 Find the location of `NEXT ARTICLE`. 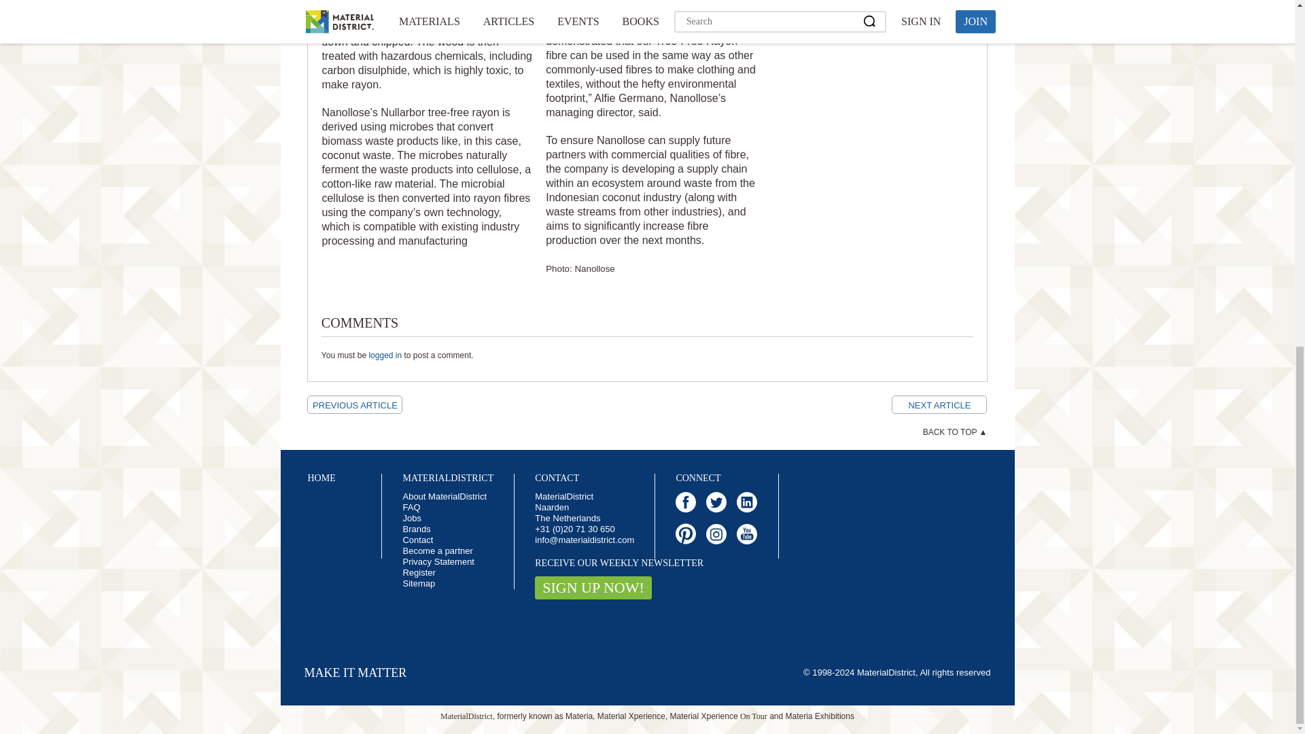

NEXT ARTICLE is located at coordinates (939, 405).